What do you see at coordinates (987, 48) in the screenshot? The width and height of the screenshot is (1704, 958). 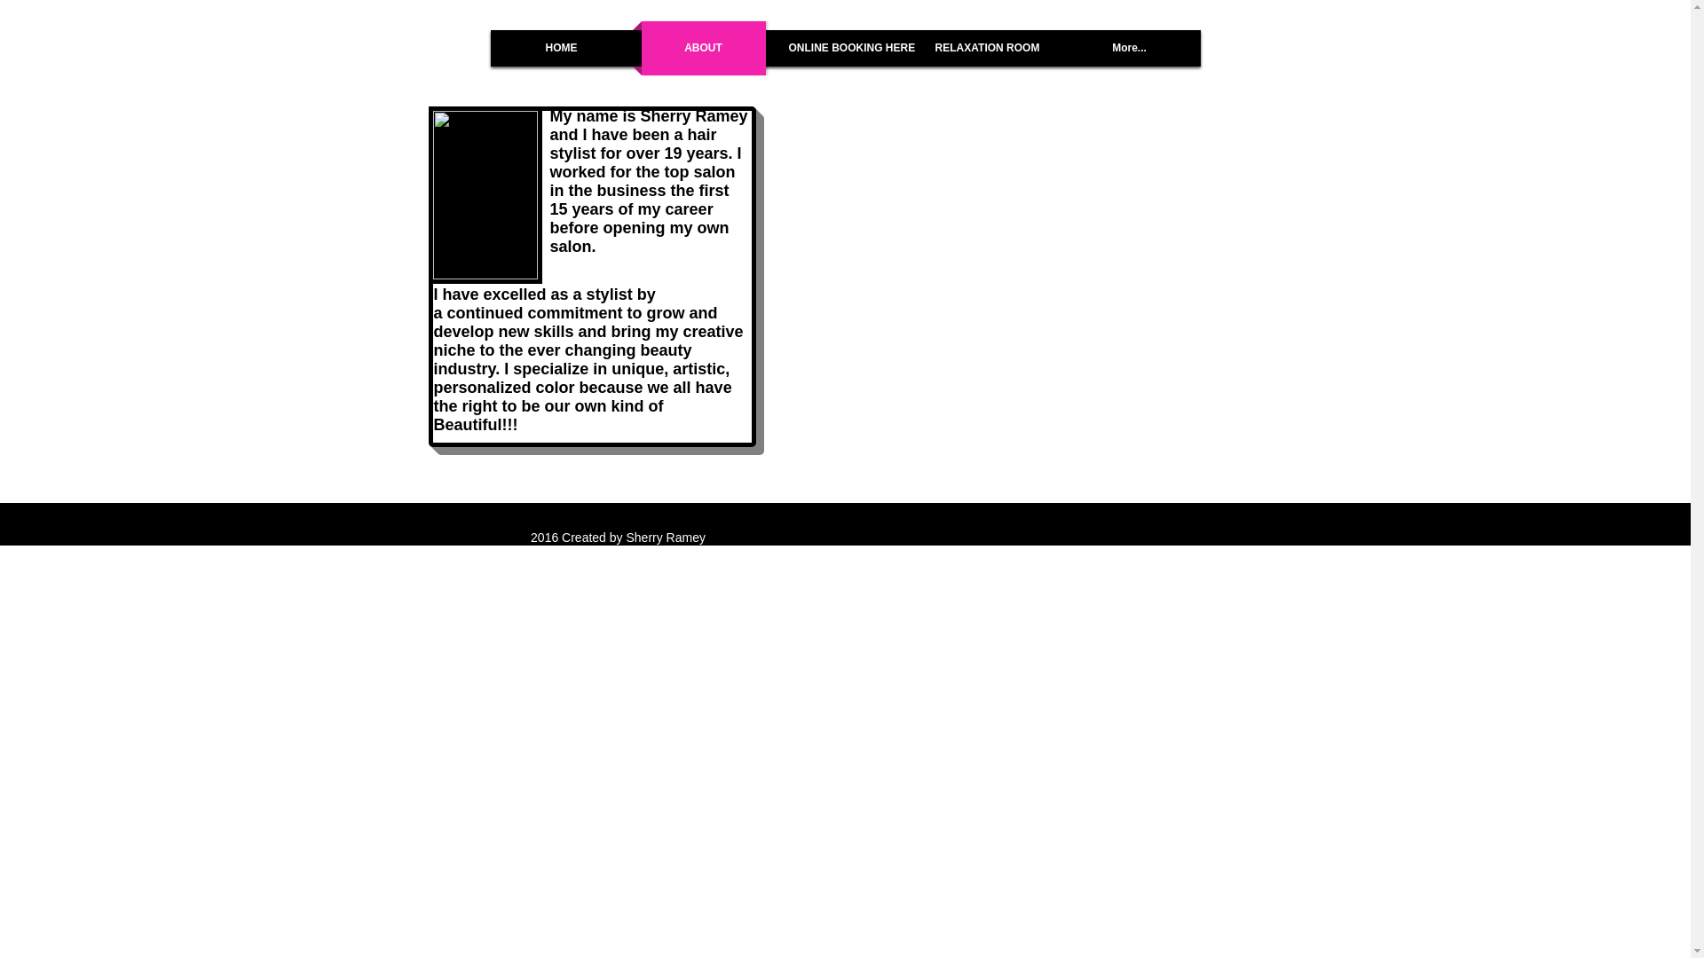 I see `RELAXATION ROOM` at bounding box center [987, 48].